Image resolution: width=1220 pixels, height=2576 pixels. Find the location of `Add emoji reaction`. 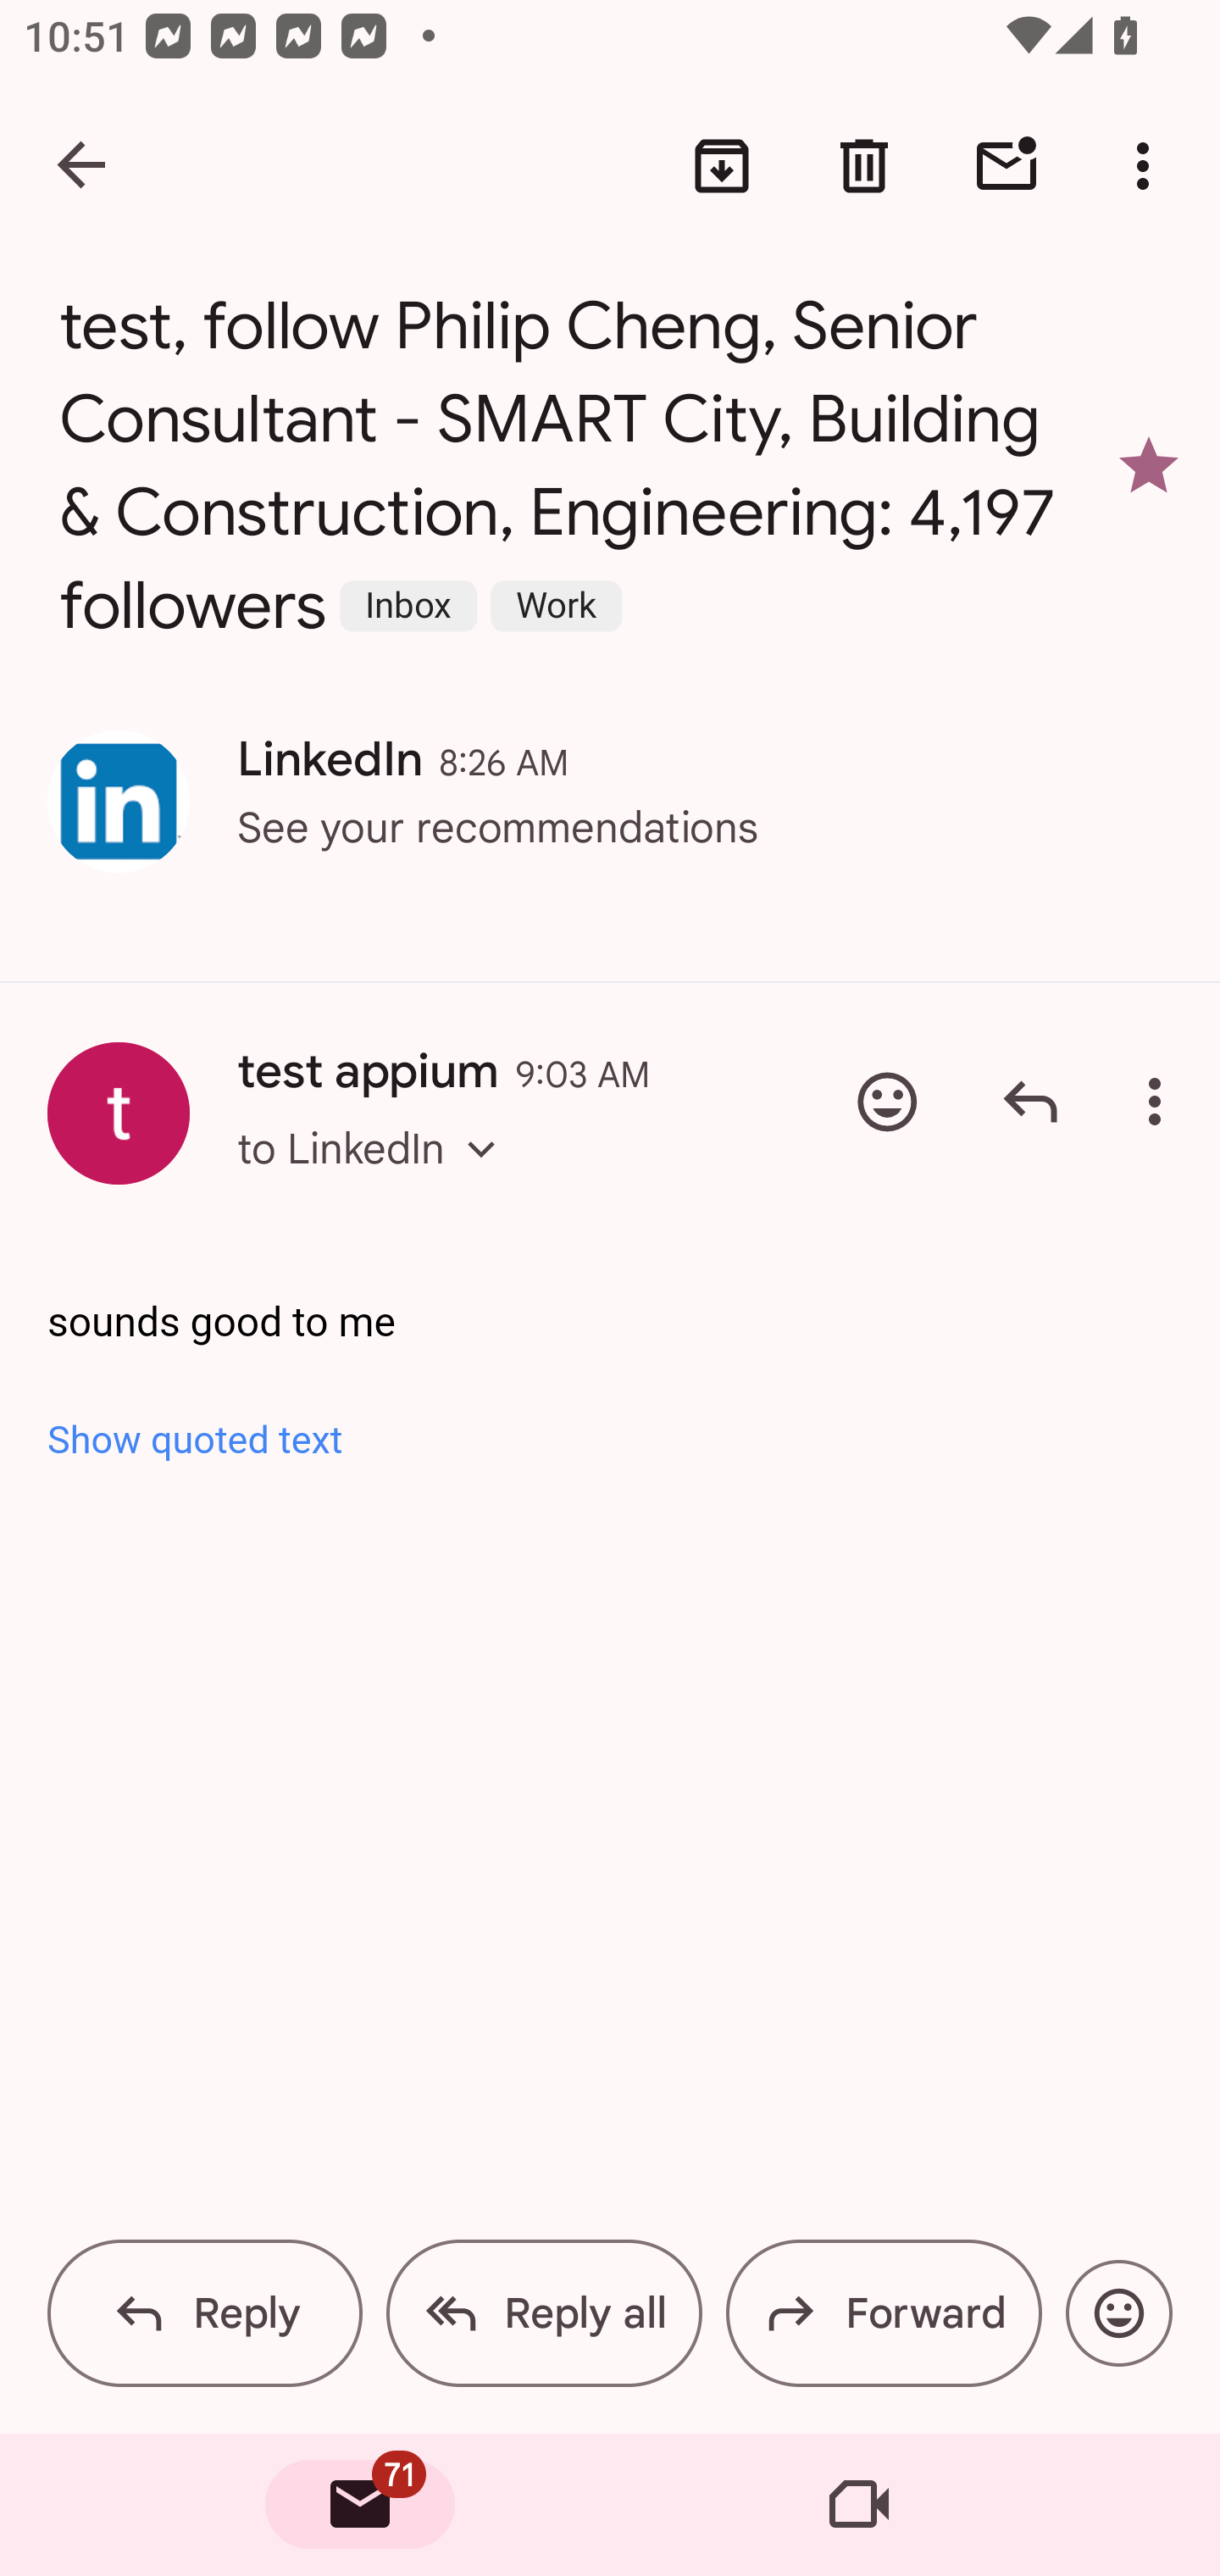

Add emoji reaction is located at coordinates (887, 1102).